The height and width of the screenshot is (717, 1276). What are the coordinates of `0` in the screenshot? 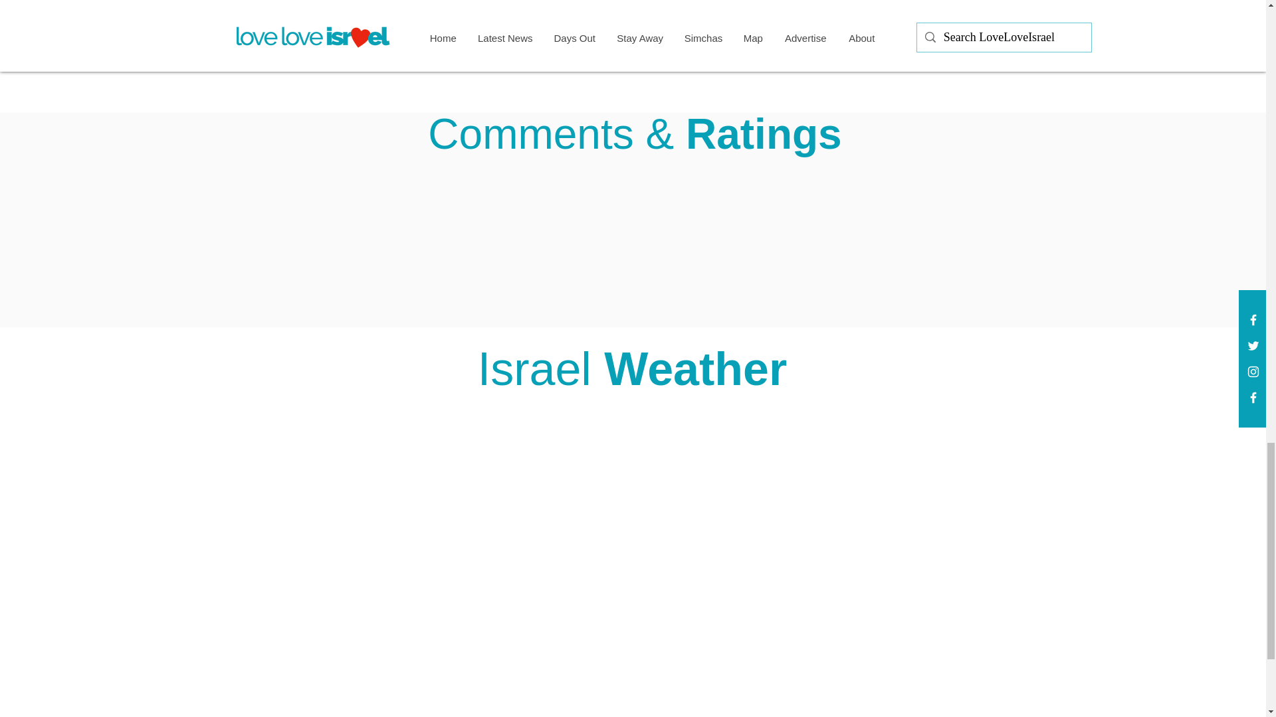 It's located at (821, 40).